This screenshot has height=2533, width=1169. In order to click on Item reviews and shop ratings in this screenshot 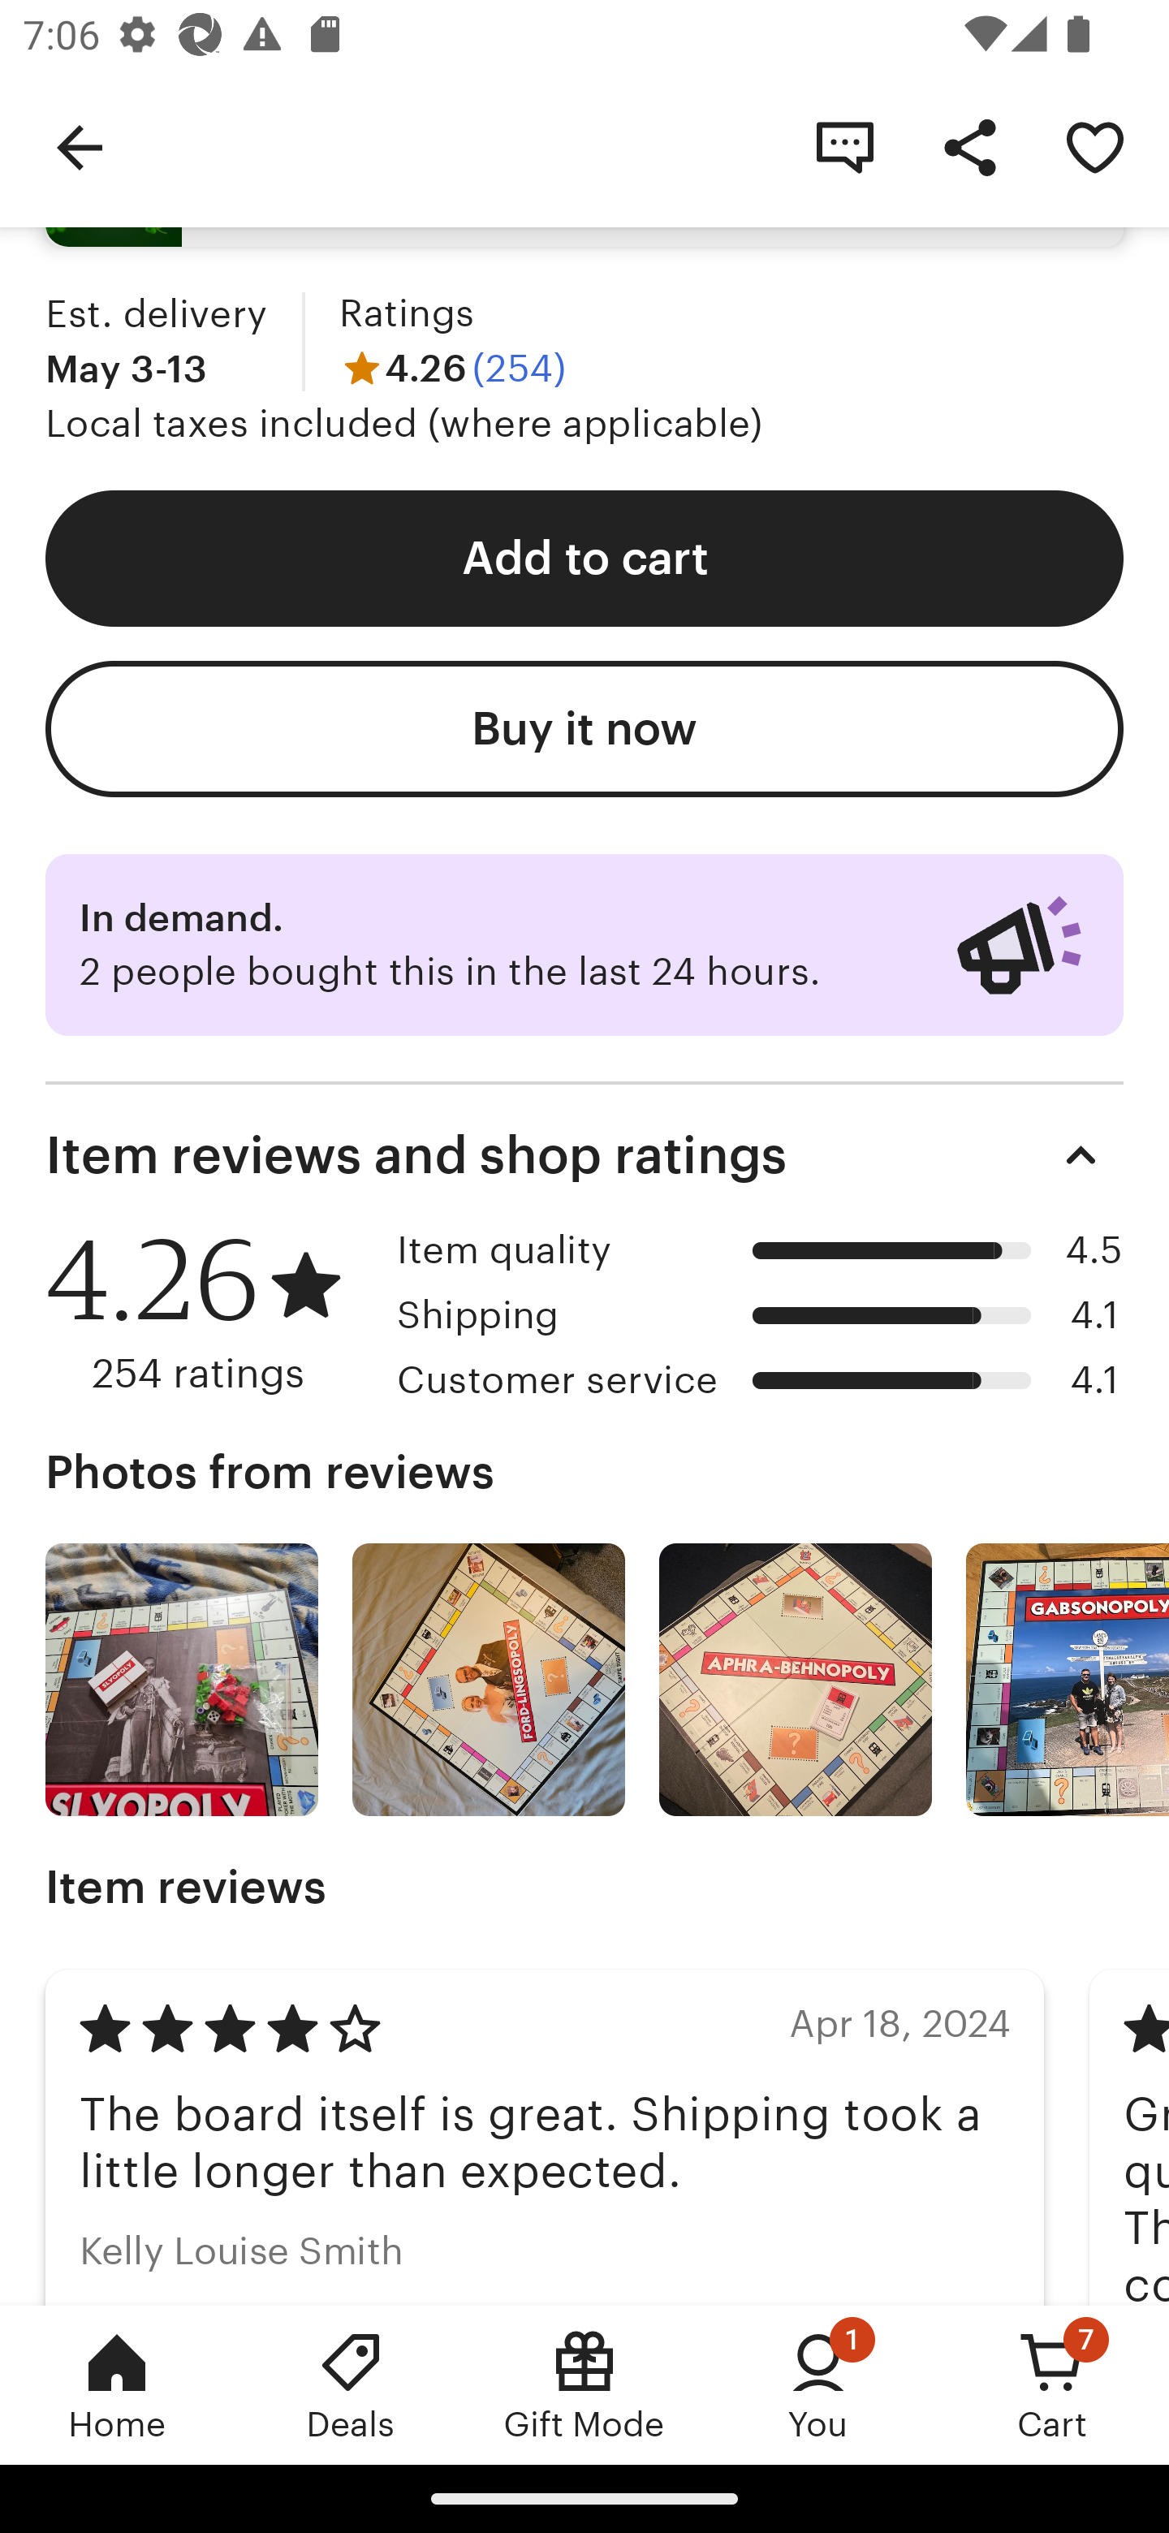, I will do `click(584, 1154)`.